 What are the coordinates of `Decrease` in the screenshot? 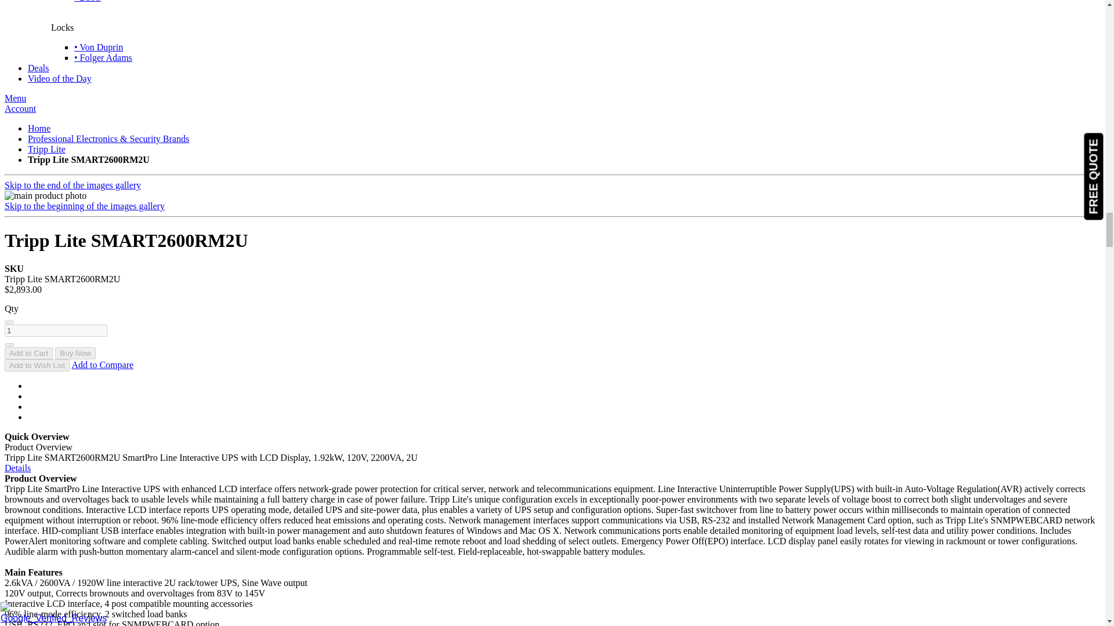 It's located at (9, 322).